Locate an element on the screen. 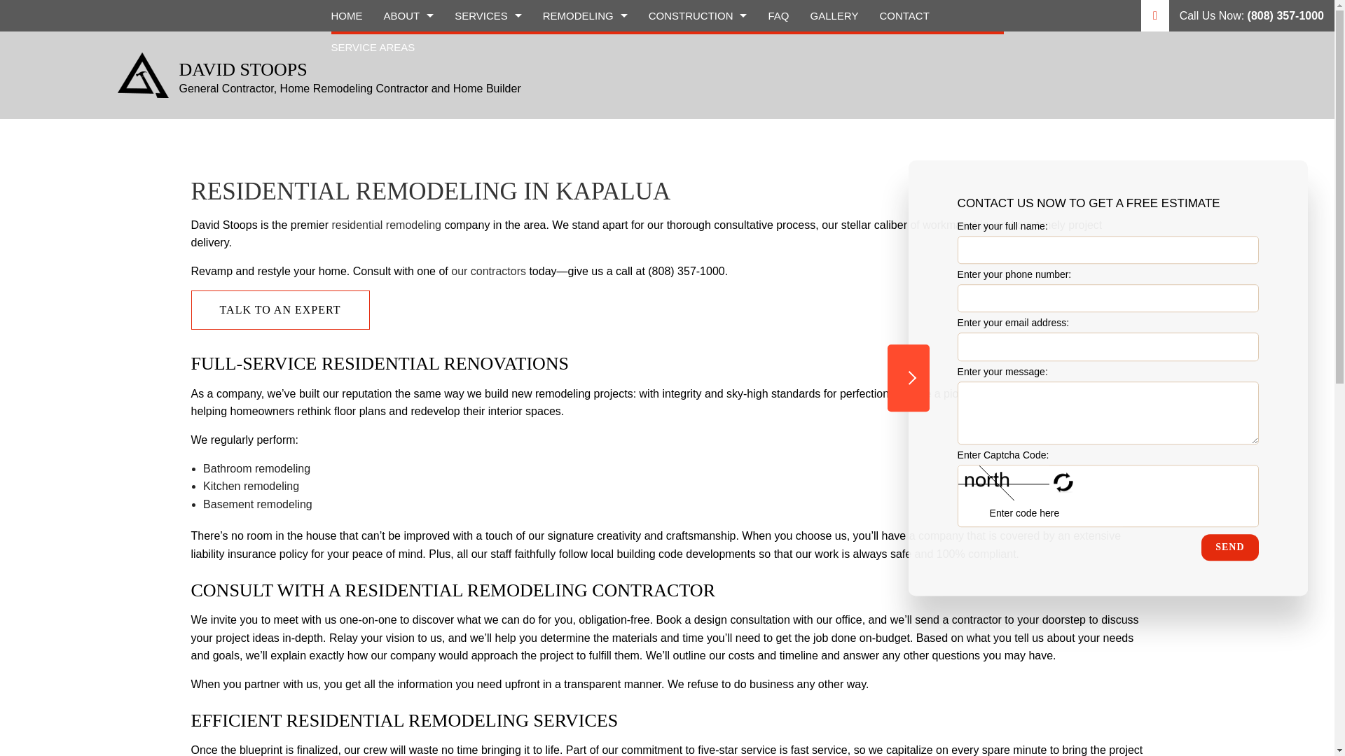  David Stoops is located at coordinates (143, 74).